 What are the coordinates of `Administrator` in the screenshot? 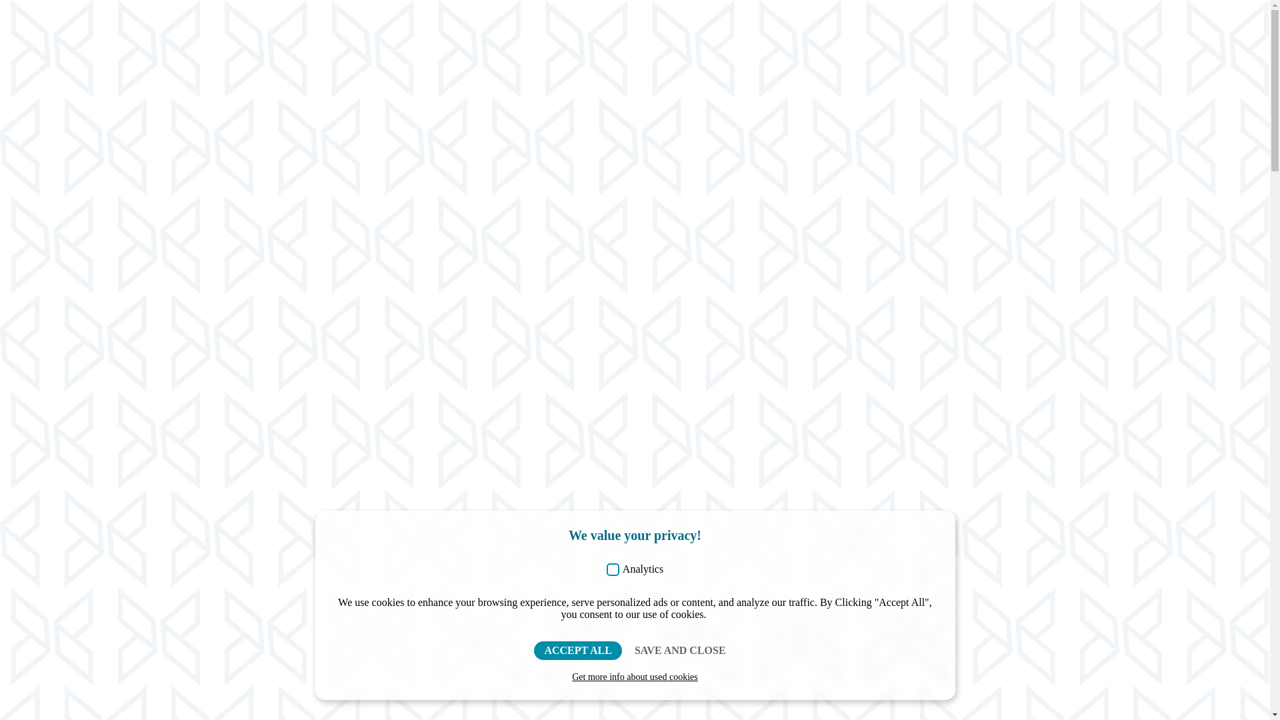 It's located at (418, 657).